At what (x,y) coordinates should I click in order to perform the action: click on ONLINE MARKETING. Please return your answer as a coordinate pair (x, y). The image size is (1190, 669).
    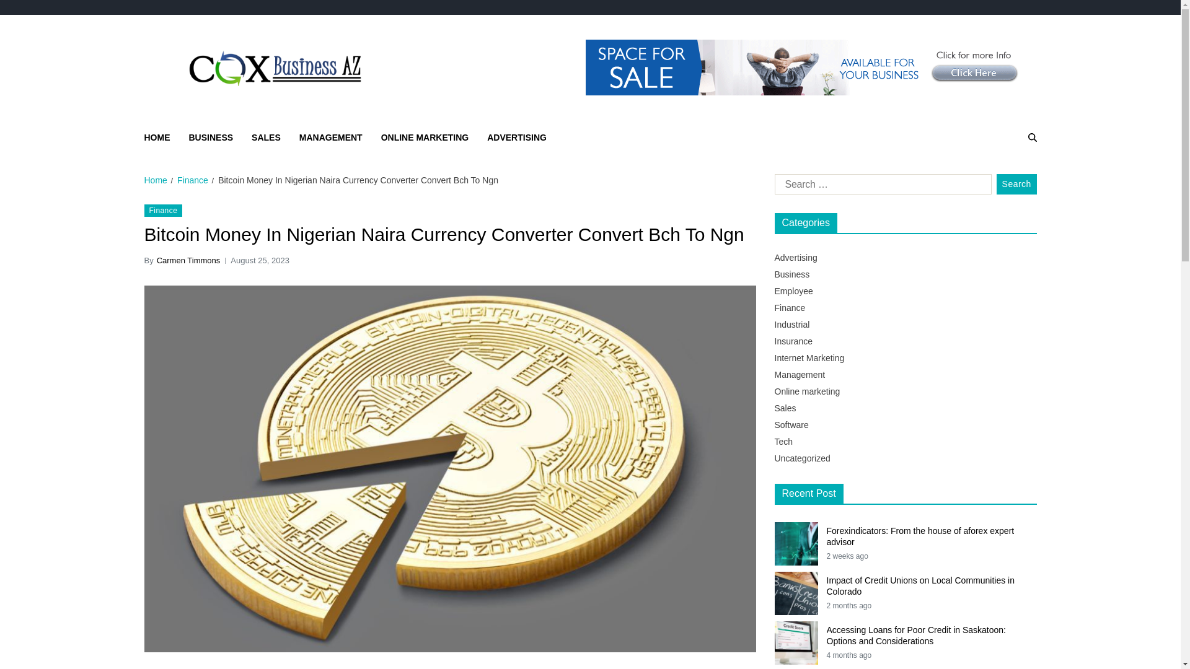
    Looking at the image, I should click on (425, 138).